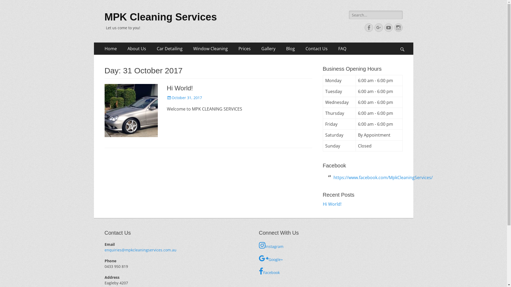 Image resolution: width=511 pixels, height=287 pixels. Describe the element at coordinates (369, 28) in the screenshot. I see `Facebook` at that location.